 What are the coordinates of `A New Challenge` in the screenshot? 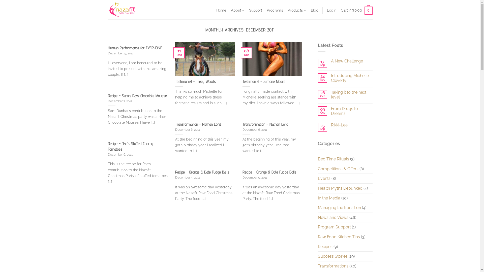 It's located at (352, 61).